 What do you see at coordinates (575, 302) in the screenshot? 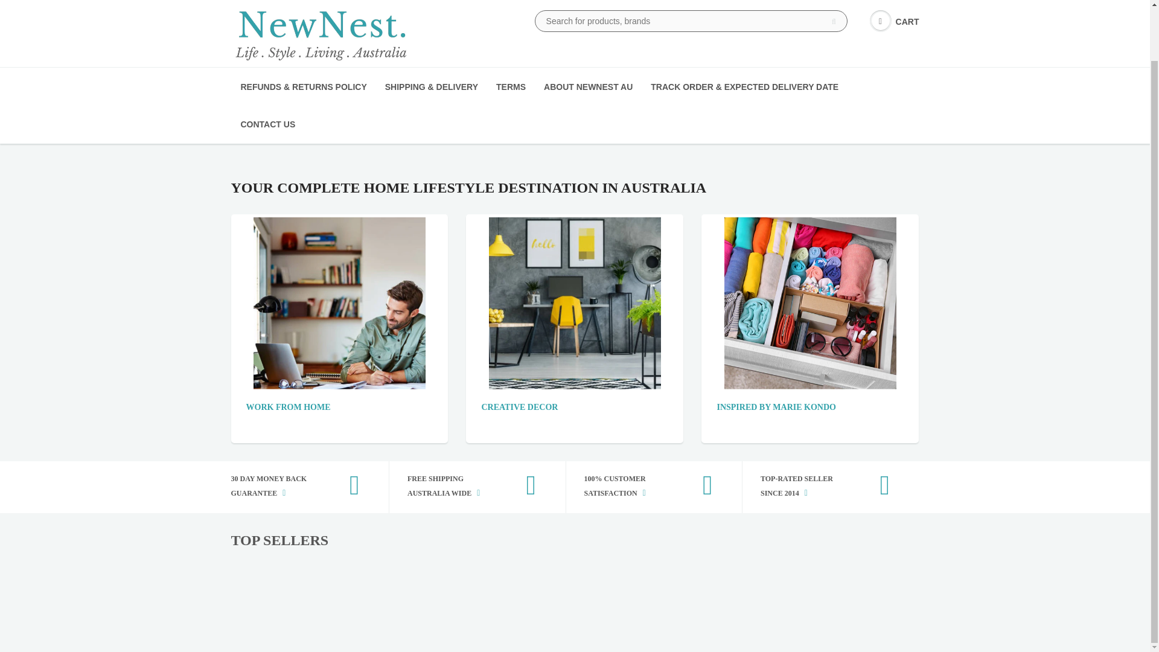
I see `Browse our Creative Decor collection` at bounding box center [575, 302].